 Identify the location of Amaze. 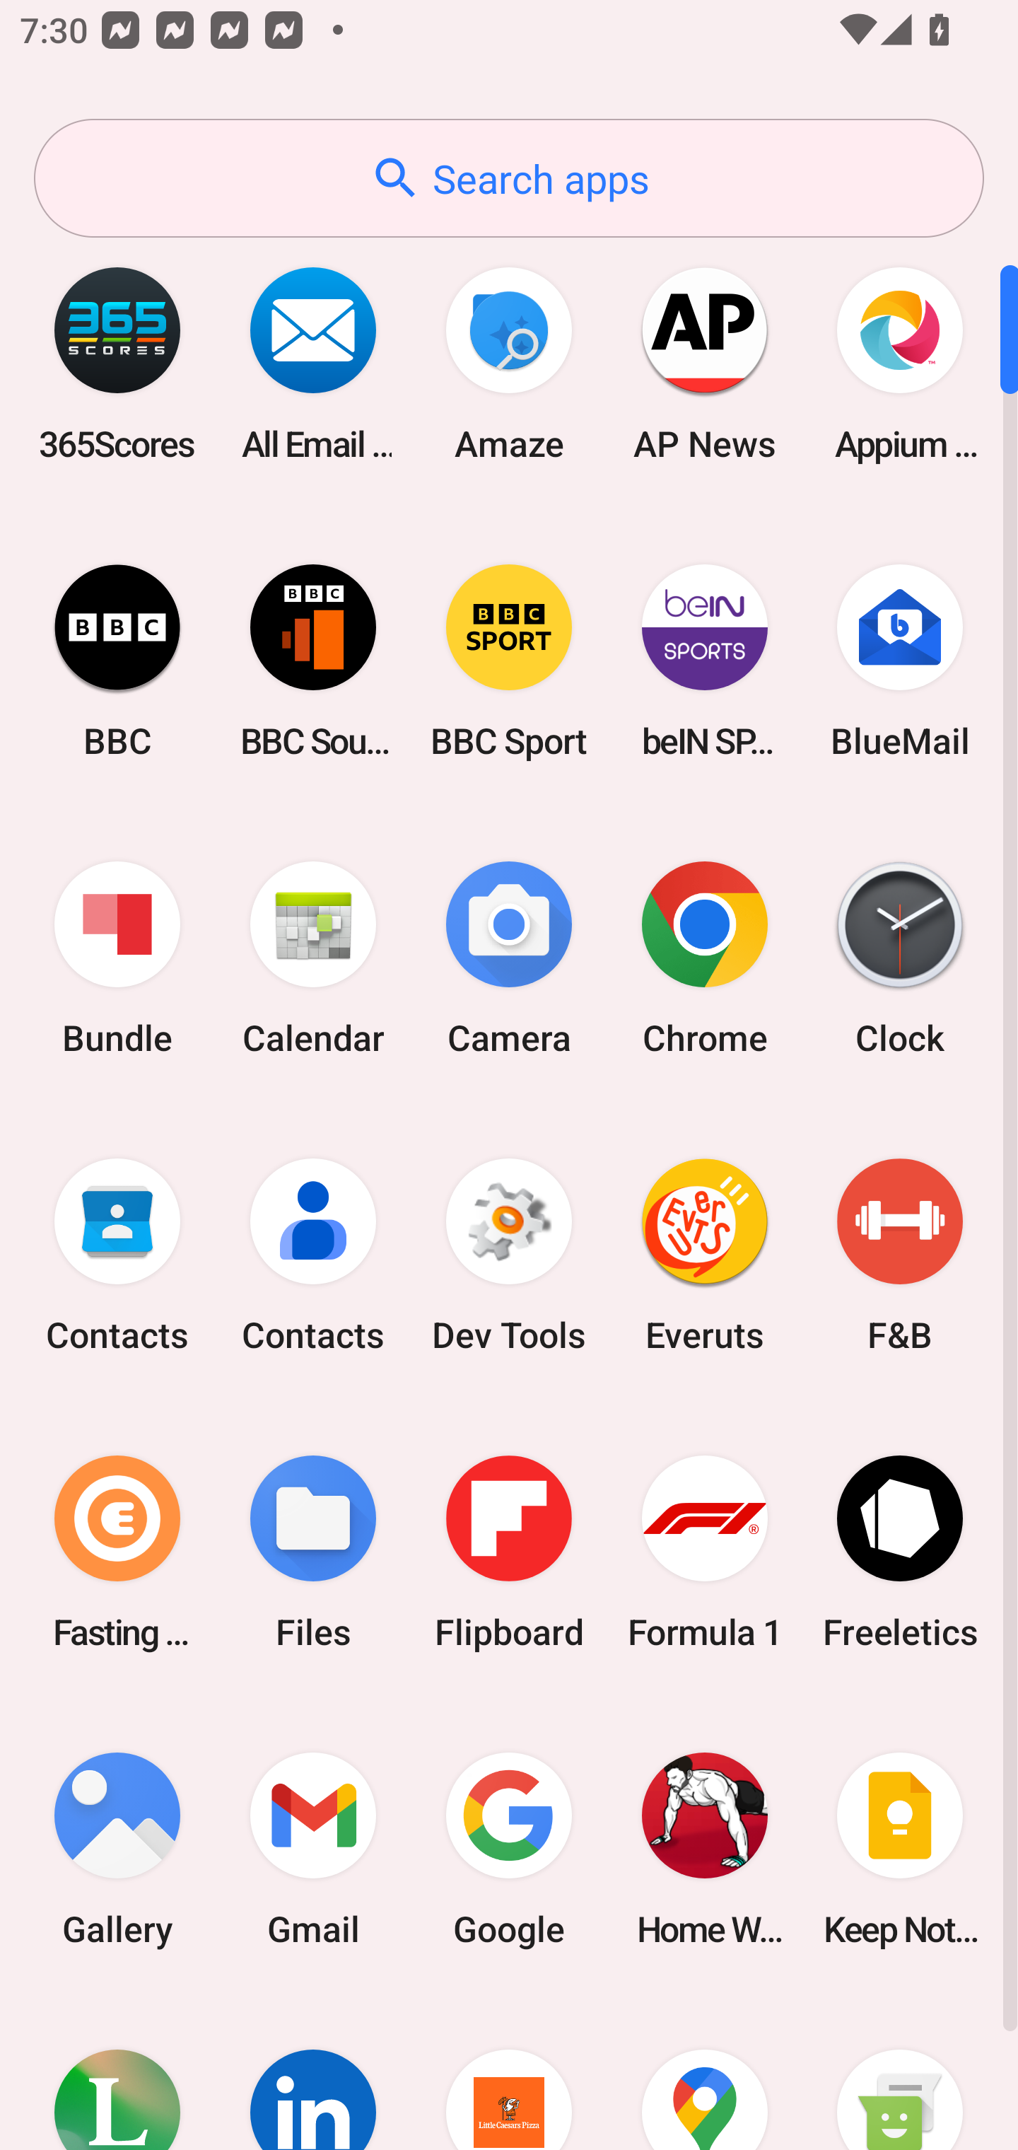
(509, 364).